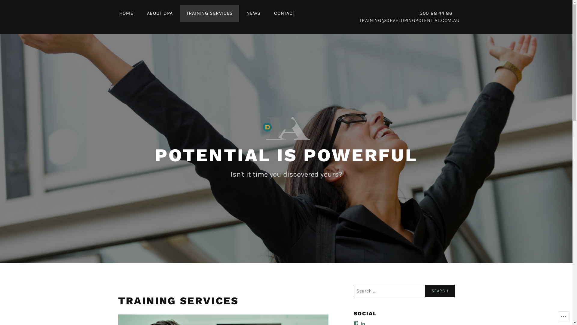 This screenshot has width=577, height=325. Describe the element at coordinates (210, 13) in the screenshot. I see `TRAINING SERVICES` at that location.